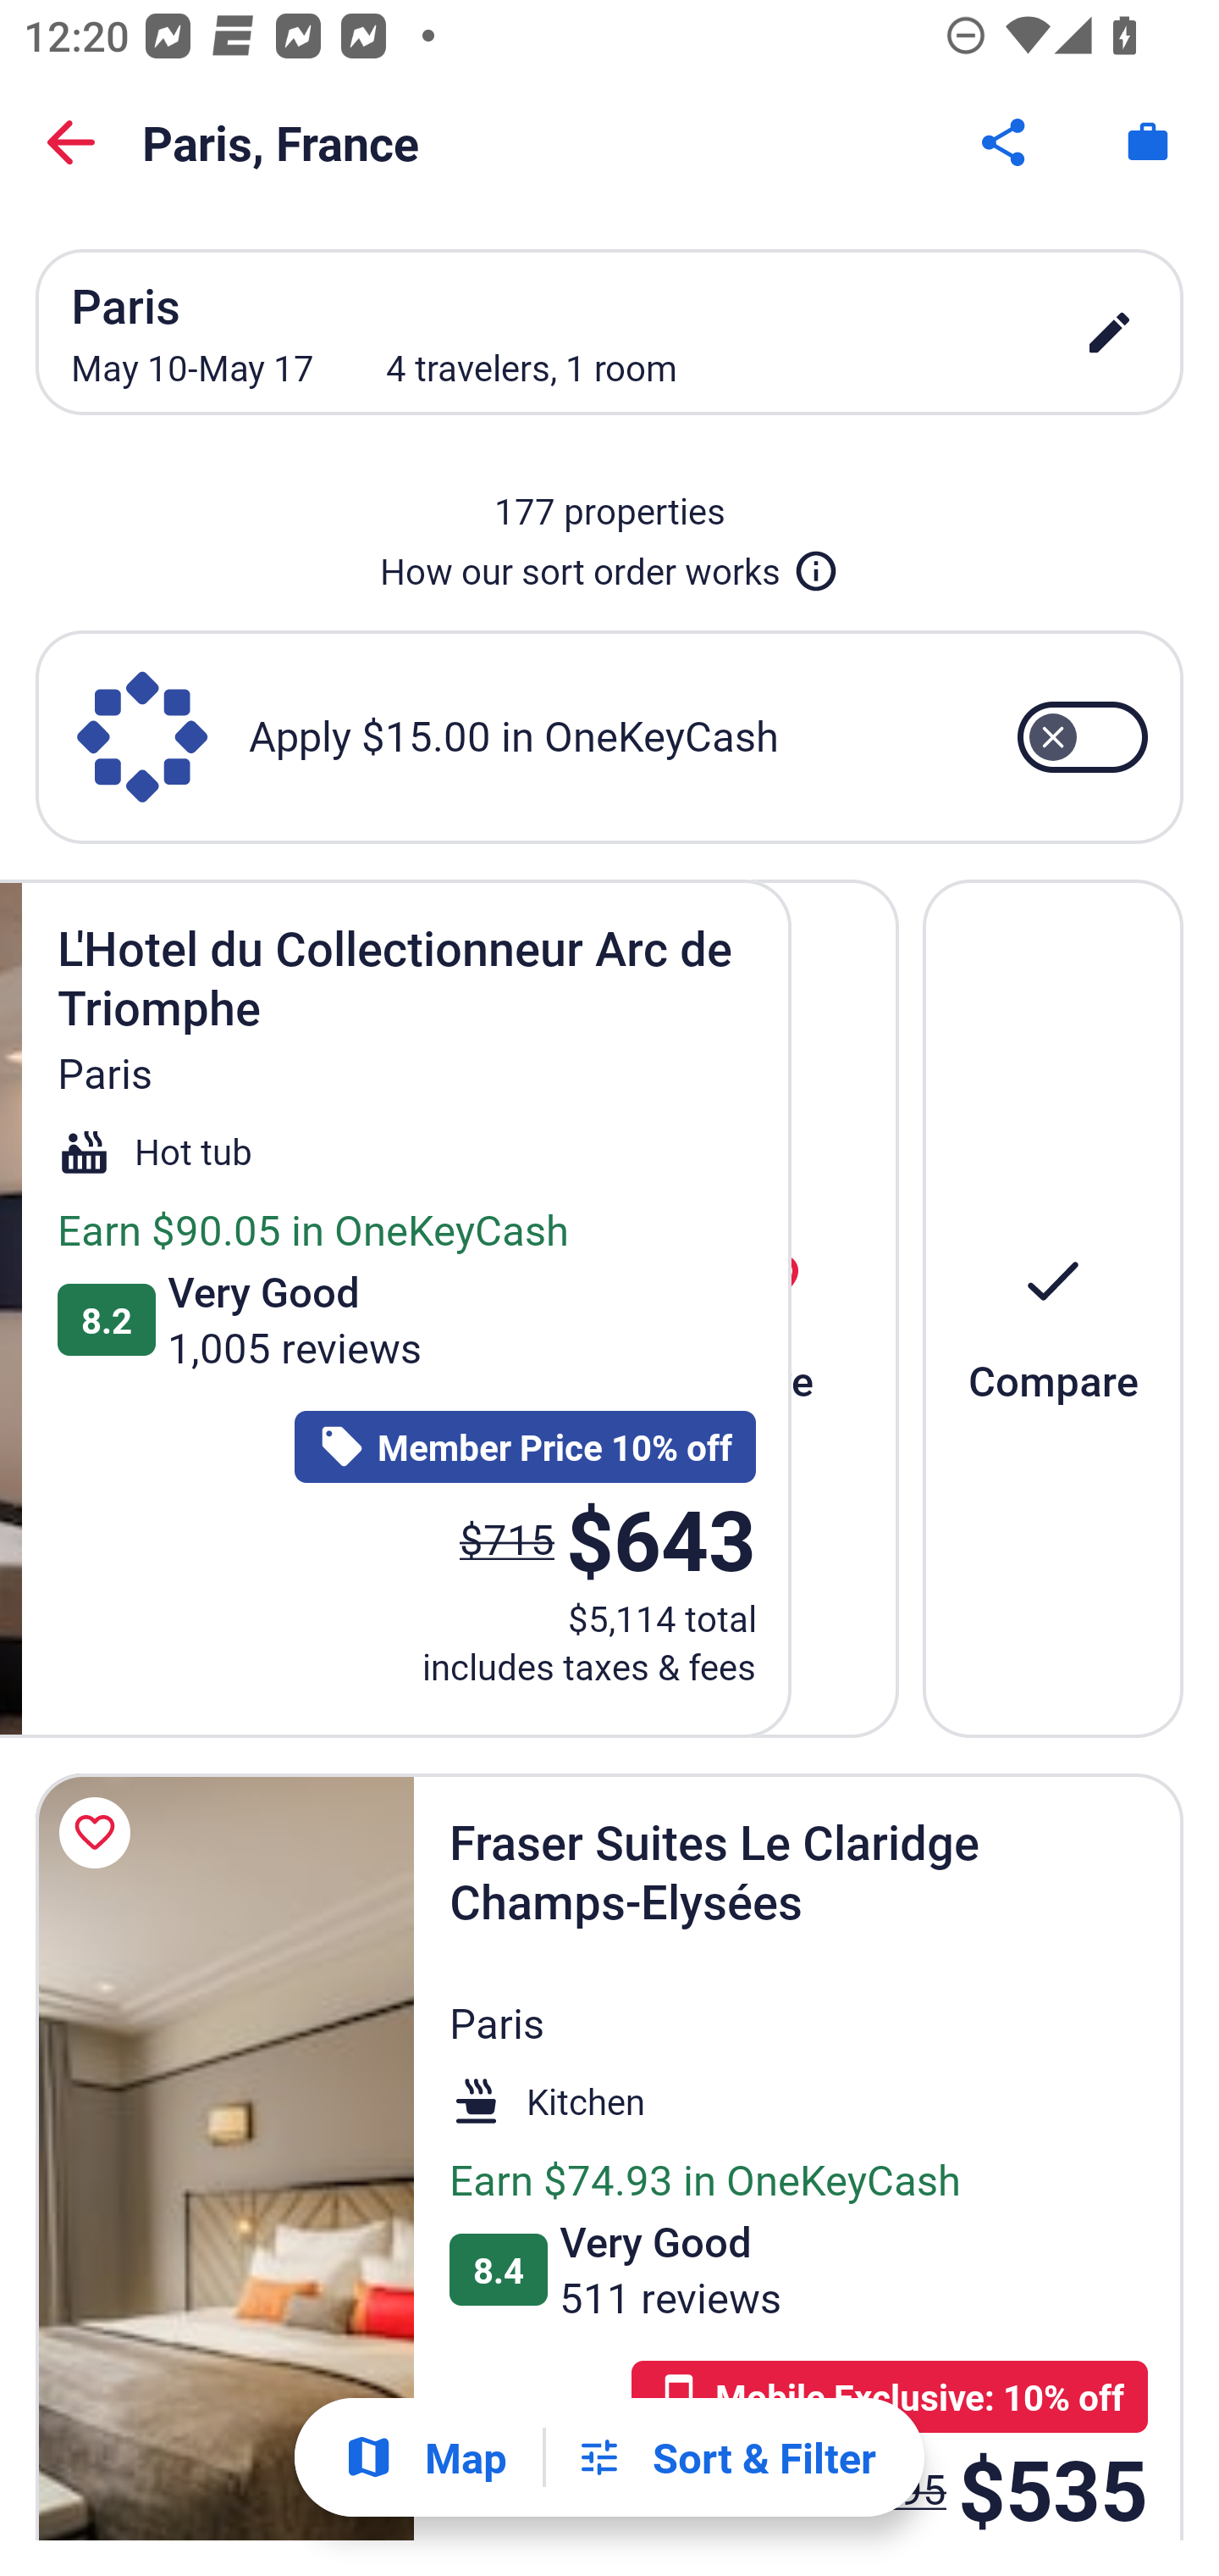  What do you see at coordinates (725, 2457) in the screenshot?
I see `Filters Sort & Filter Filters Button` at bounding box center [725, 2457].